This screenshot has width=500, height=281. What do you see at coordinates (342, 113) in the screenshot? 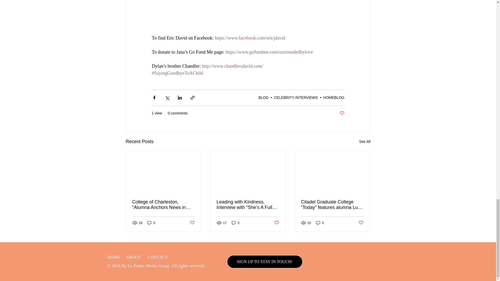
I see `Post not marked as liked` at bounding box center [342, 113].